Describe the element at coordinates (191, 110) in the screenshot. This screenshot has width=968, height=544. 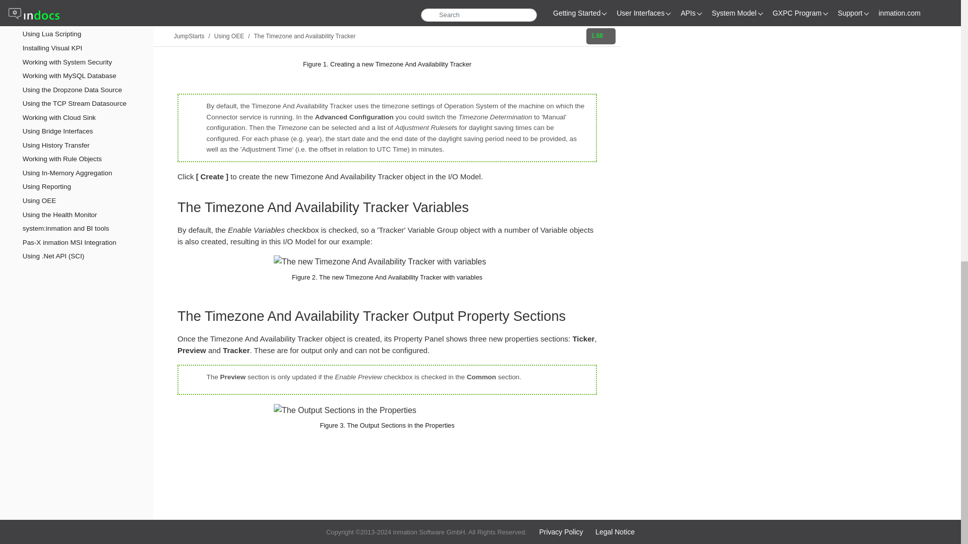
I see `Note` at that location.